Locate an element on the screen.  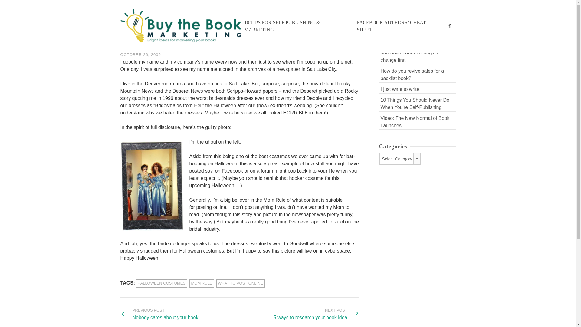
MOM RULE is located at coordinates (159, 314).